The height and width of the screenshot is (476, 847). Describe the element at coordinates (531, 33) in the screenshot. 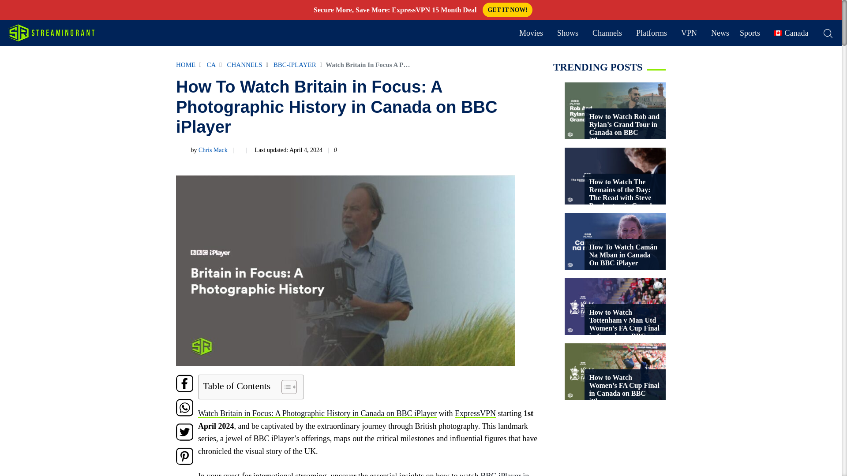

I see `Movies` at that location.